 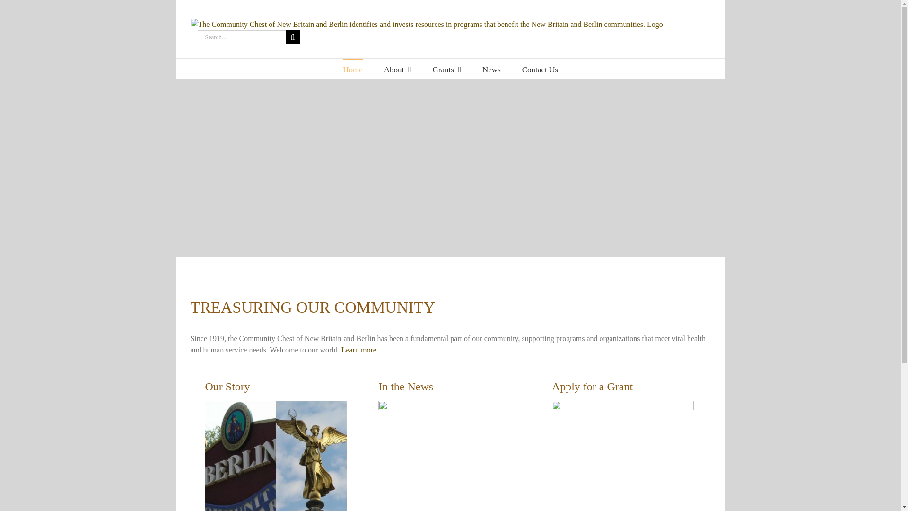 I want to click on News, so click(x=491, y=69).